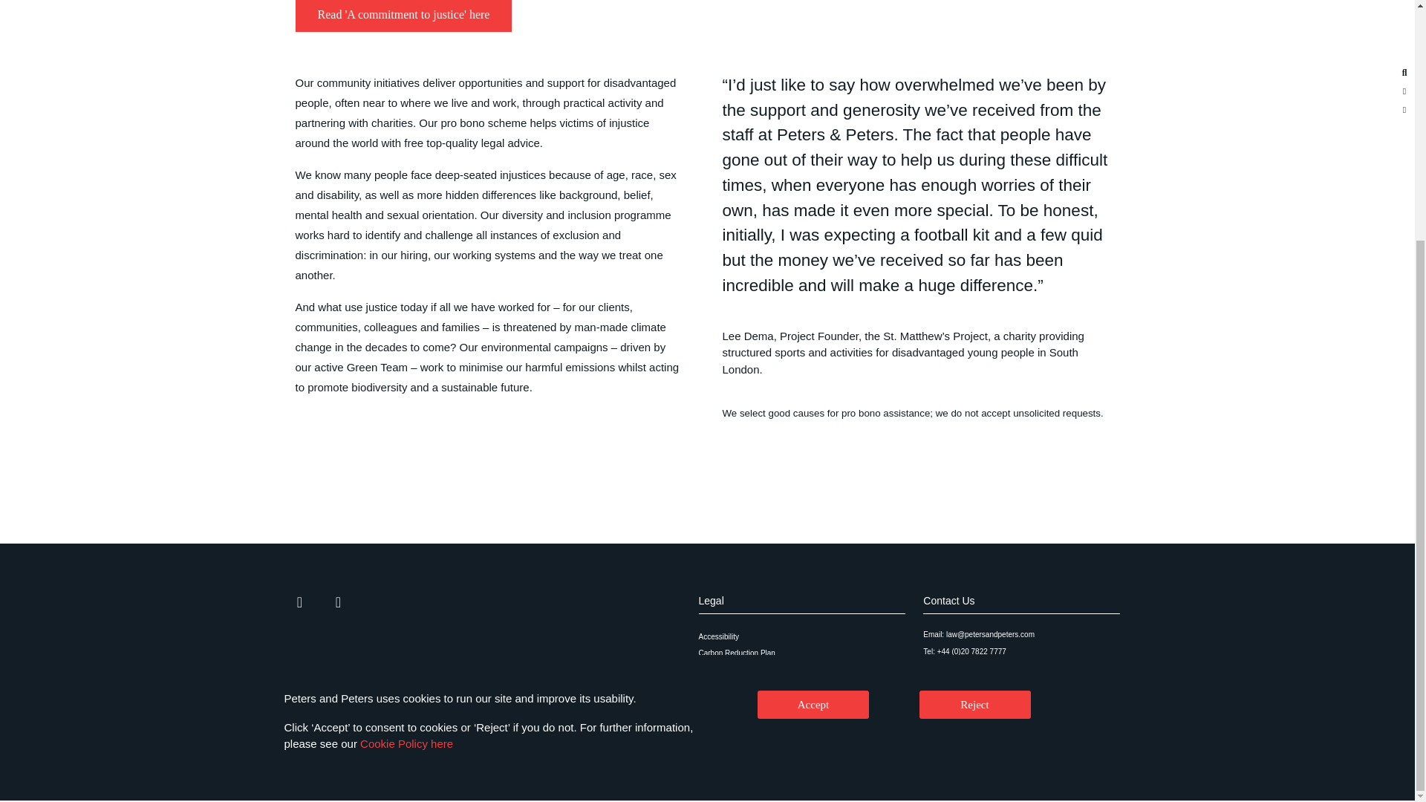  What do you see at coordinates (802, 653) in the screenshot?
I see `Carbon Reduction Plan` at bounding box center [802, 653].